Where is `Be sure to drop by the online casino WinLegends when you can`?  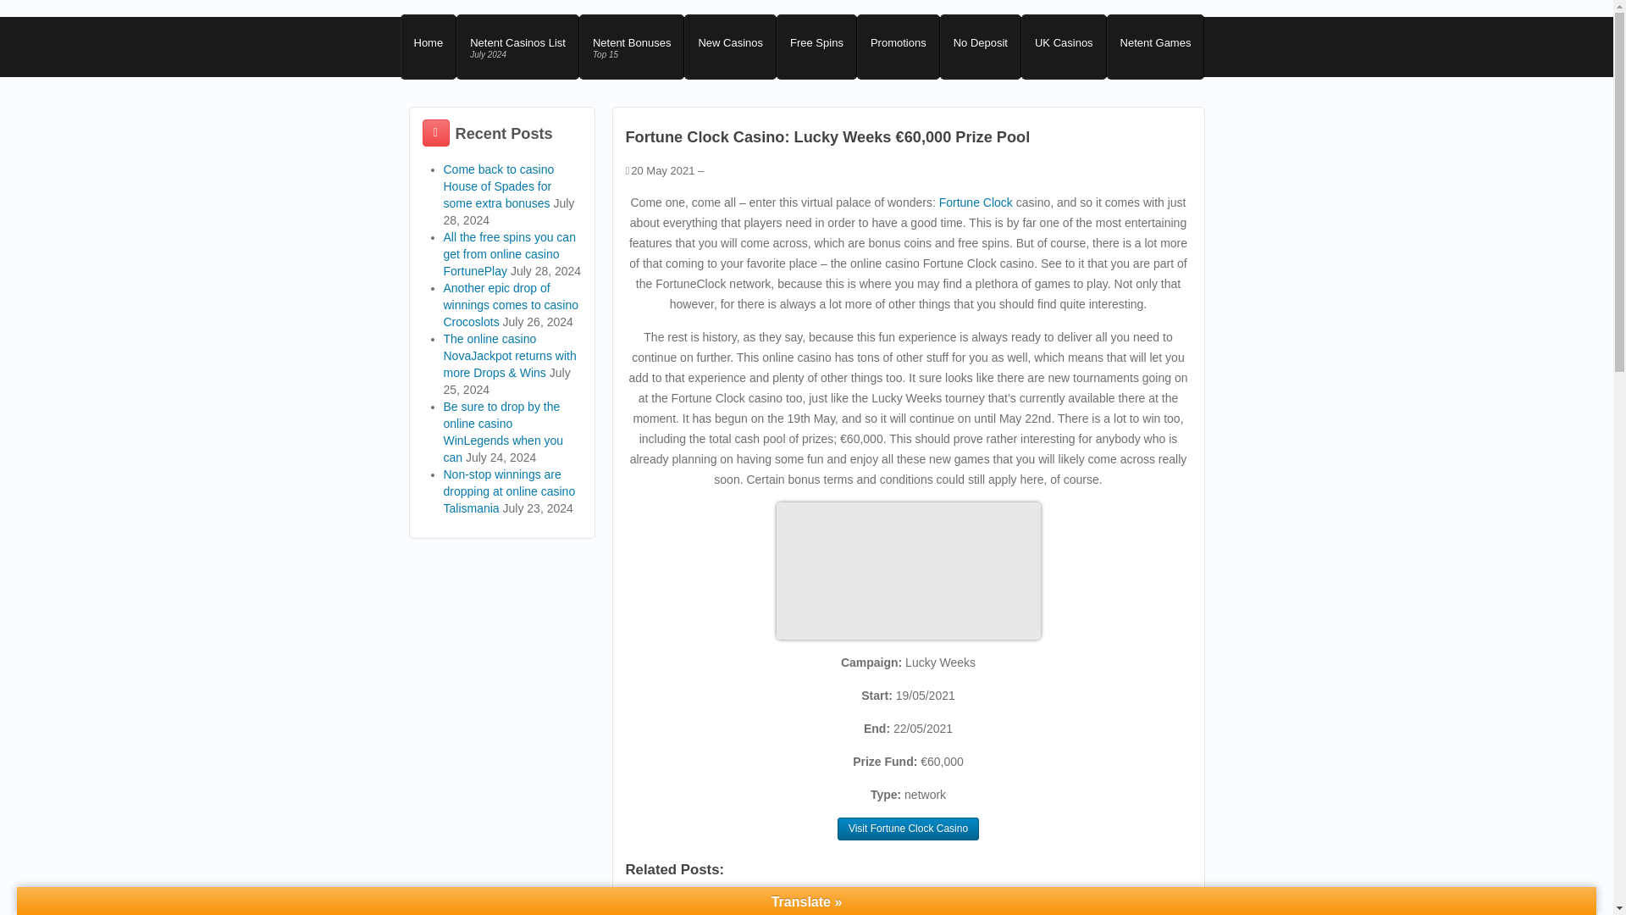 Be sure to drop by the online casino WinLegends when you can is located at coordinates (980, 47).